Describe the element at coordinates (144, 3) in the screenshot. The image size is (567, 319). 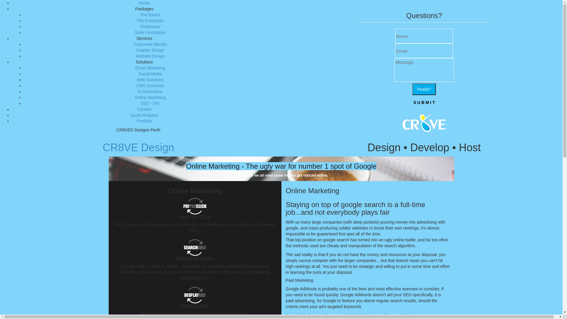
I see `Home` at that location.